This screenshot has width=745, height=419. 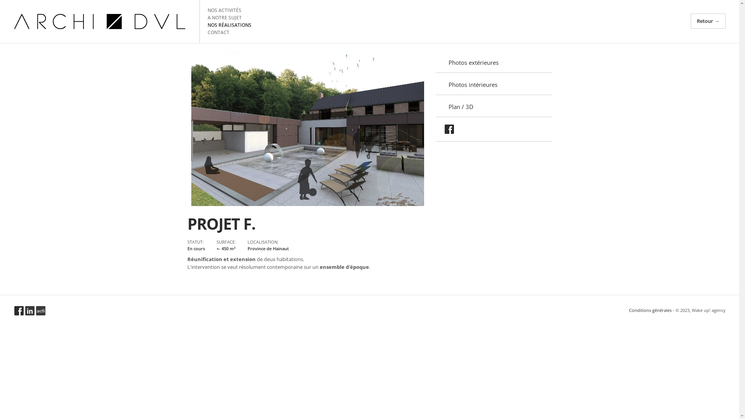 I want to click on Visiter notre page Archi lover, so click(x=41, y=311).